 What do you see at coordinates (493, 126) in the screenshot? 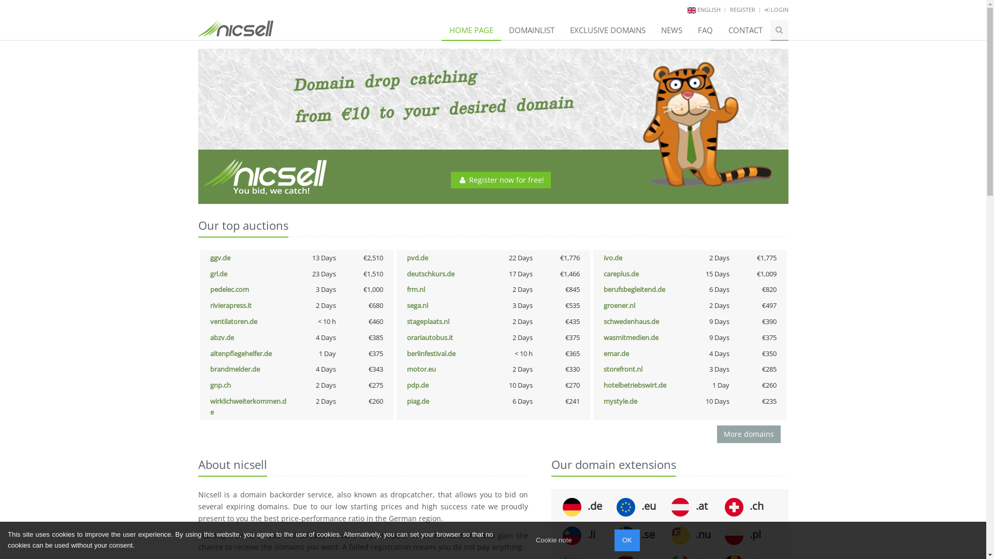
I see `nicsell Banner` at bounding box center [493, 126].